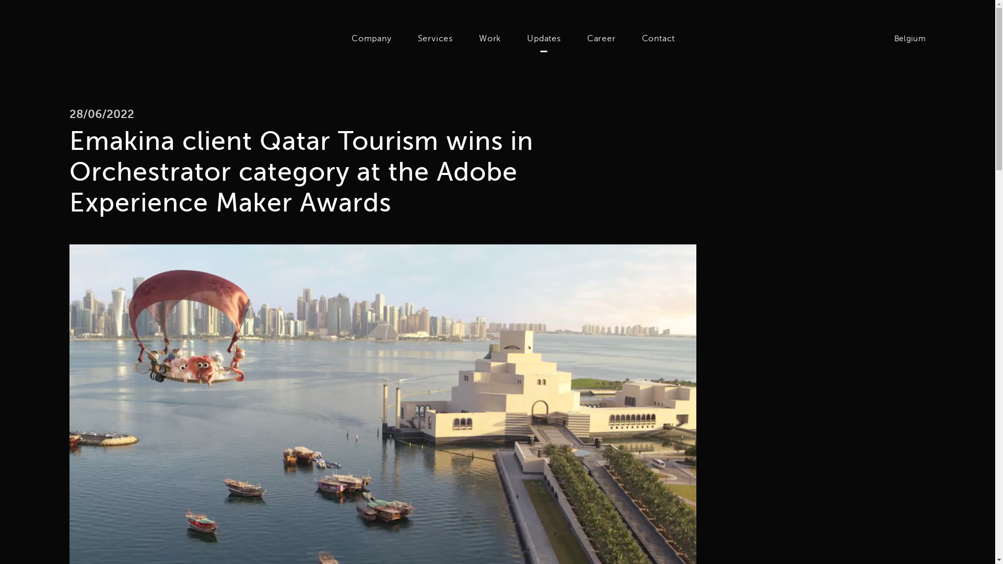 The height and width of the screenshot is (564, 1003). What do you see at coordinates (490, 39) in the screenshot?
I see `Work` at bounding box center [490, 39].